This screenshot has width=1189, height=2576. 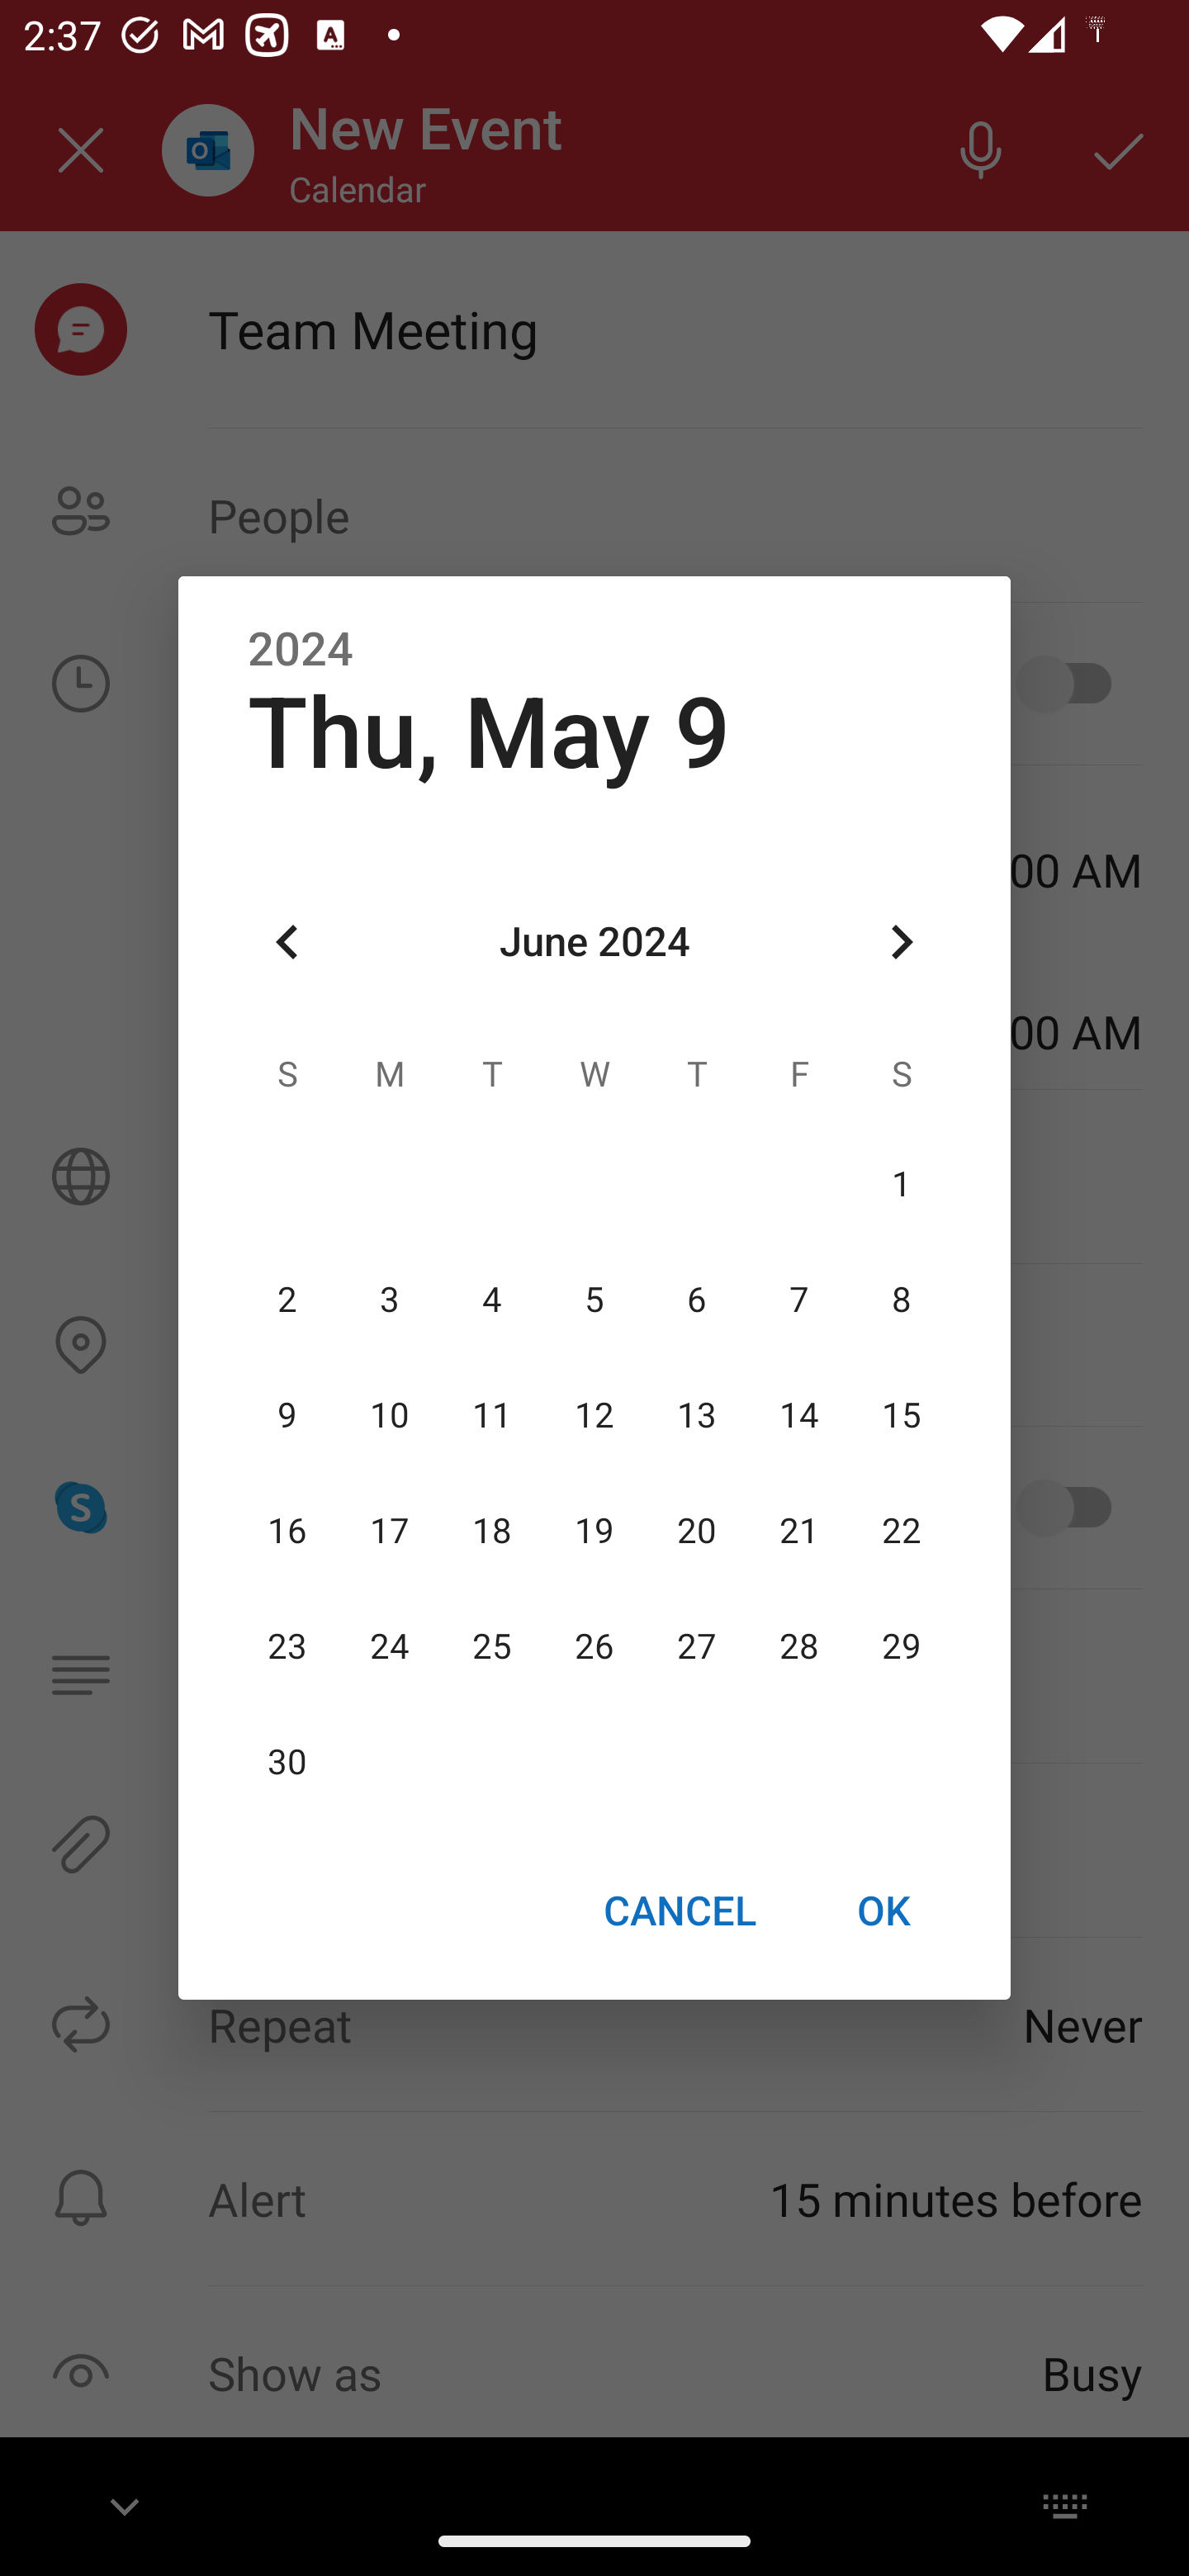 I want to click on 15 15 June 2024, so click(x=901, y=1415).